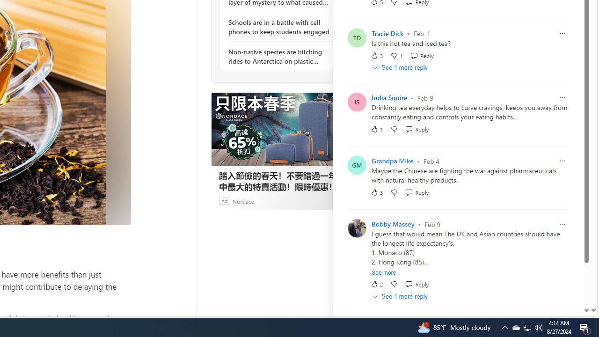 This screenshot has width=599, height=337. Describe the element at coordinates (401, 297) in the screenshot. I see `See 1 more reply` at that location.